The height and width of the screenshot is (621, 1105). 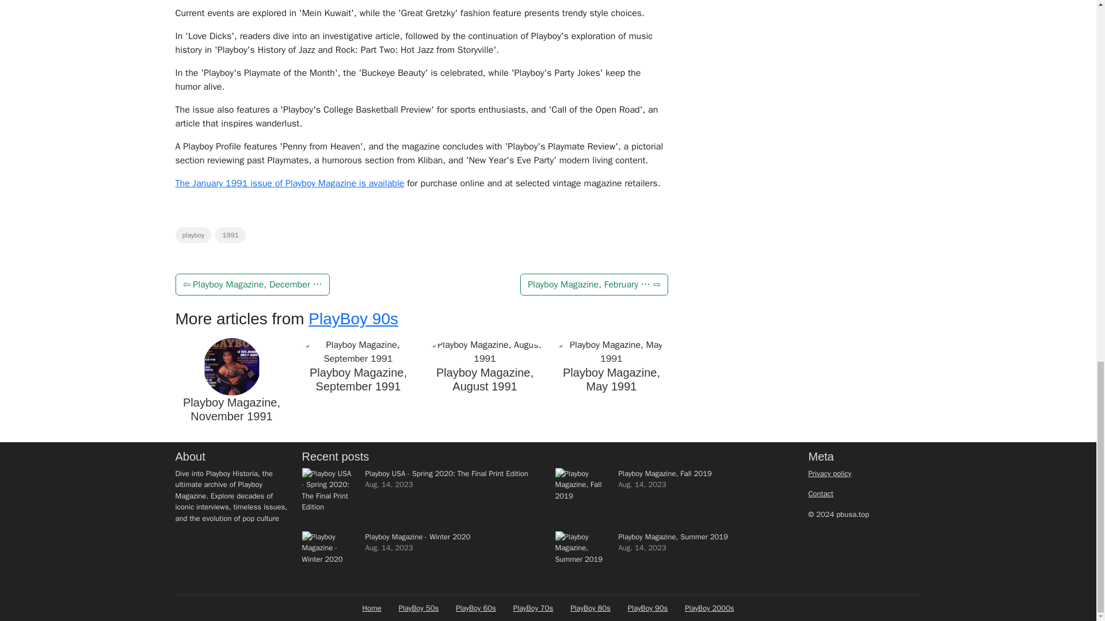 What do you see at coordinates (353, 319) in the screenshot?
I see `PlayBoy 90s` at bounding box center [353, 319].